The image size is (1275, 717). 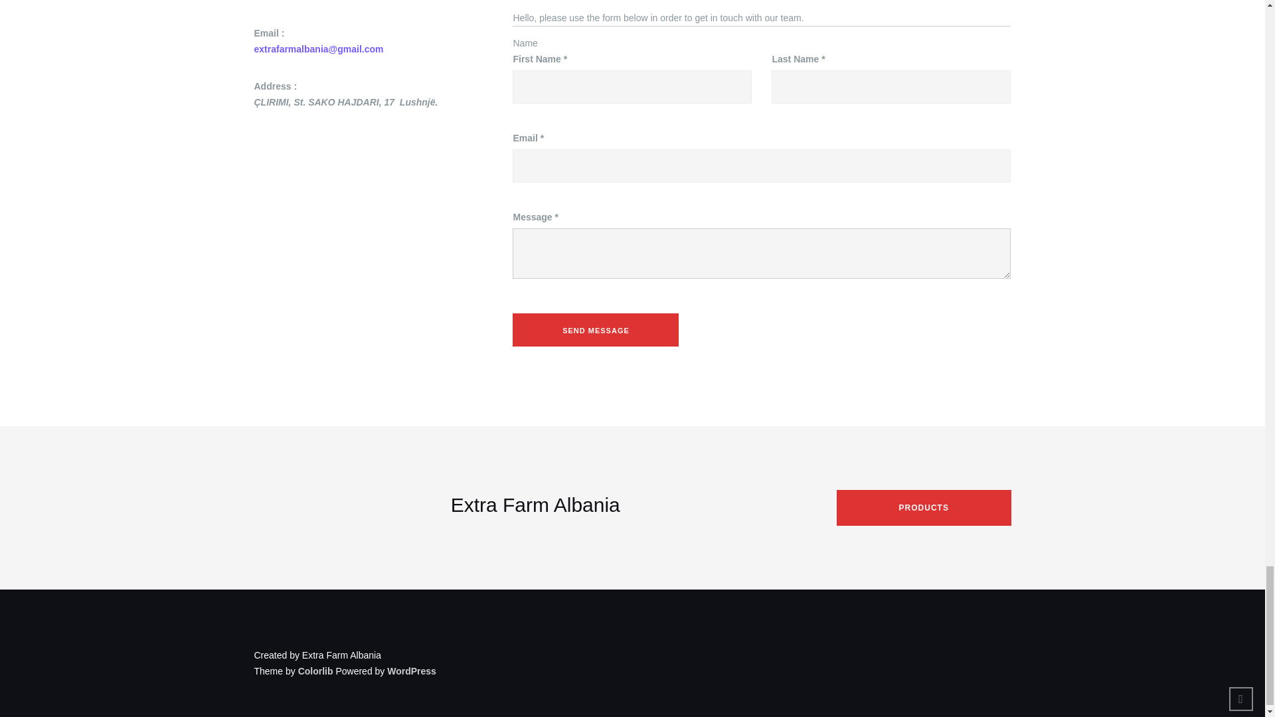 I want to click on WordPress.org, so click(x=412, y=671).